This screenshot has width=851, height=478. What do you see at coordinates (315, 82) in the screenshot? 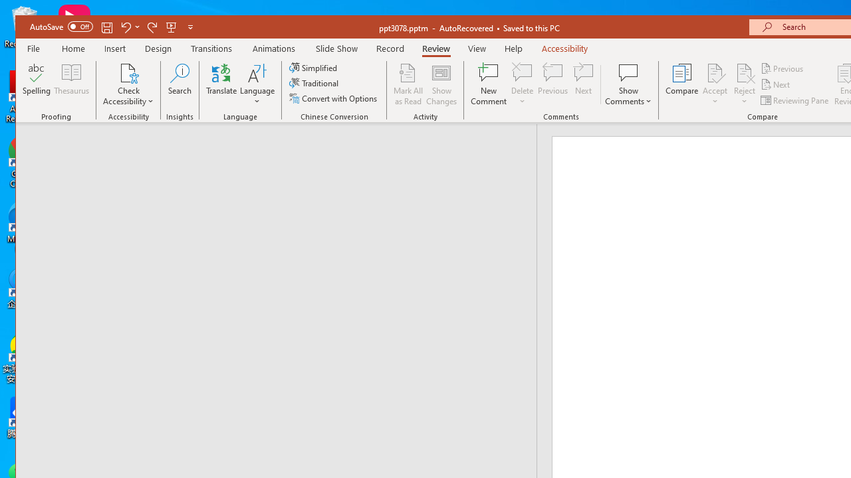
I see `Traditional` at bounding box center [315, 82].